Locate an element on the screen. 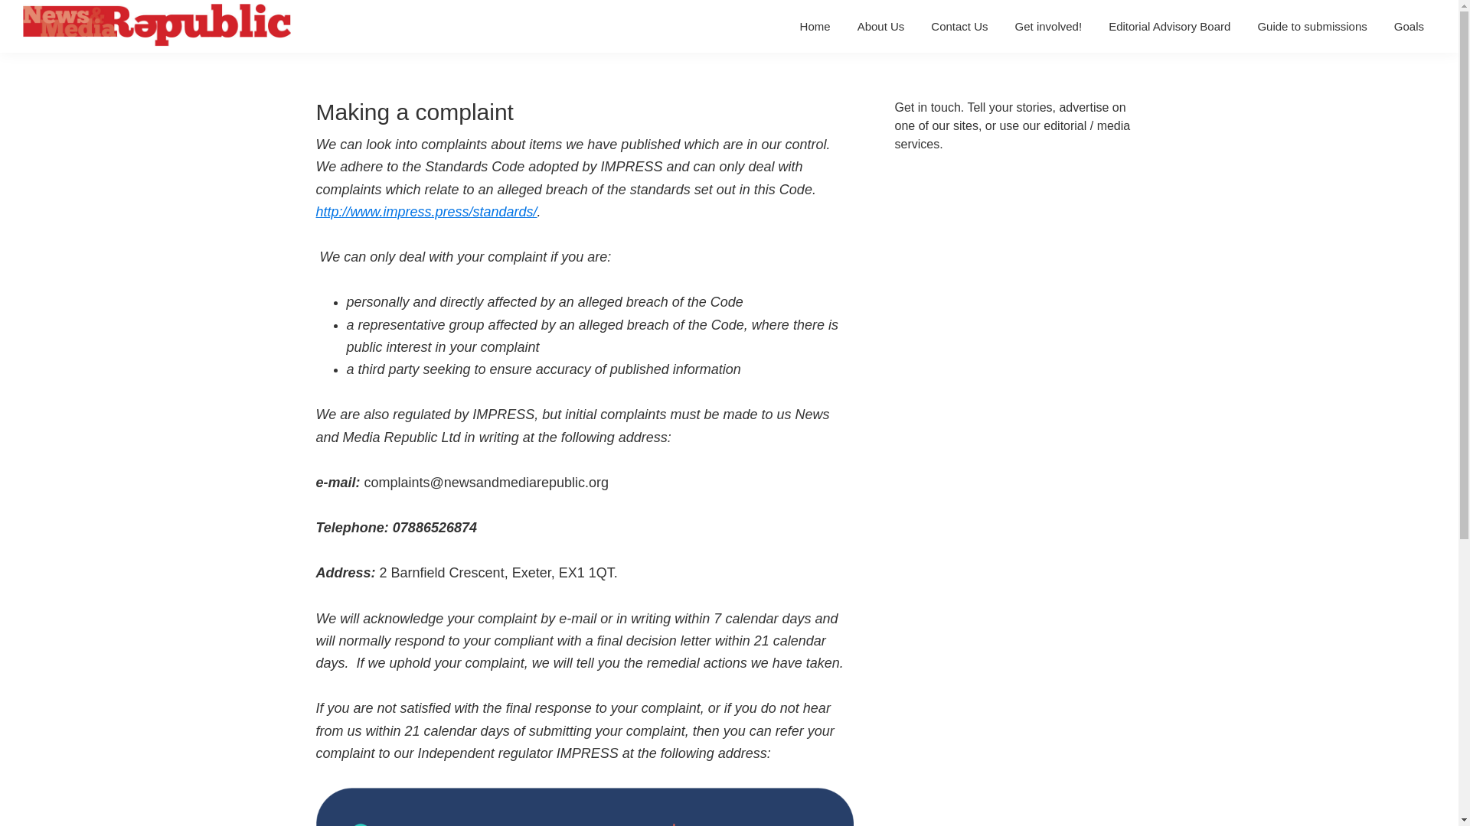 The width and height of the screenshot is (1470, 826). Goals is located at coordinates (1409, 26).